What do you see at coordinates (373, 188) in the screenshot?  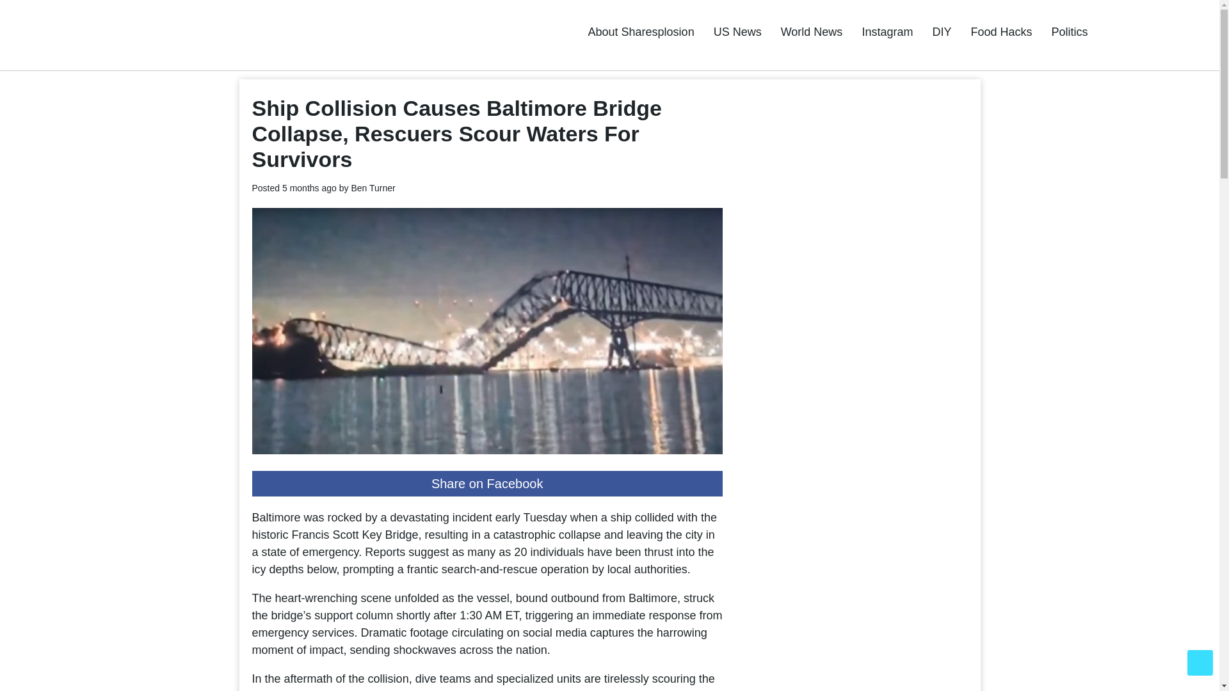 I see `Posts by Ben Turner` at bounding box center [373, 188].